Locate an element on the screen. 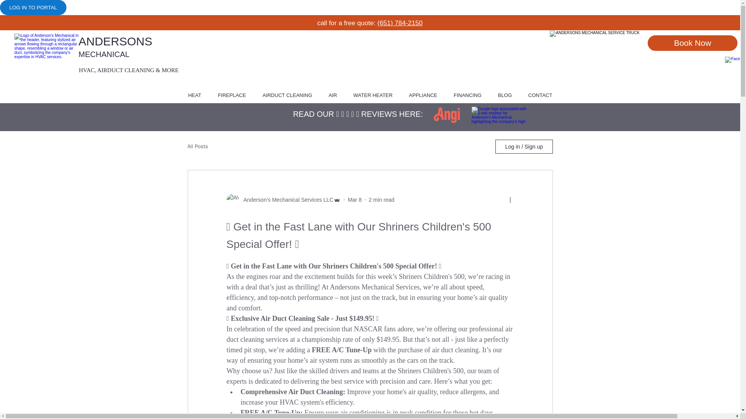  WATER HEATER is located at coordinates (373, 95).